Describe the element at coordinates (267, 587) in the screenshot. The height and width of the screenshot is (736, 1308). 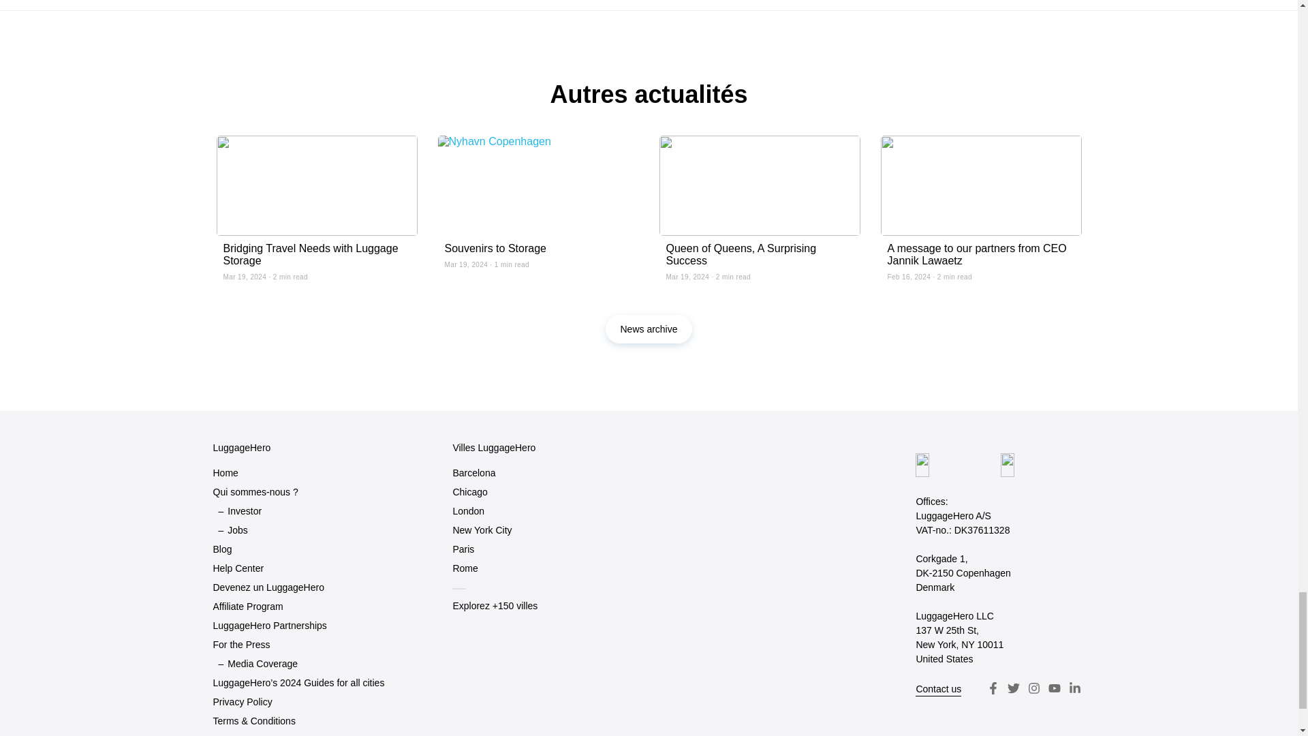
I see `Devenez un LuggageHero` at that location.